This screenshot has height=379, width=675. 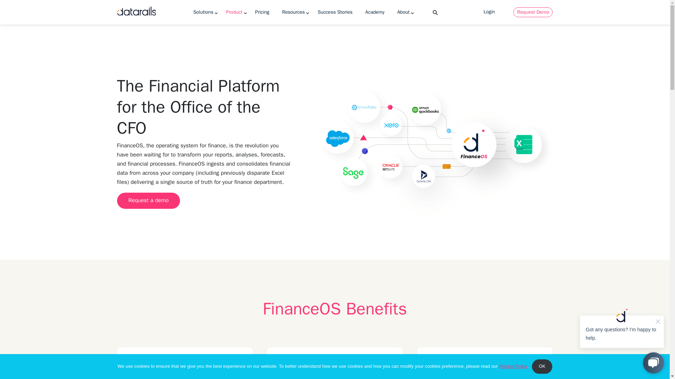 I want to click on Privacy Policy, so click(x=513, y=366).